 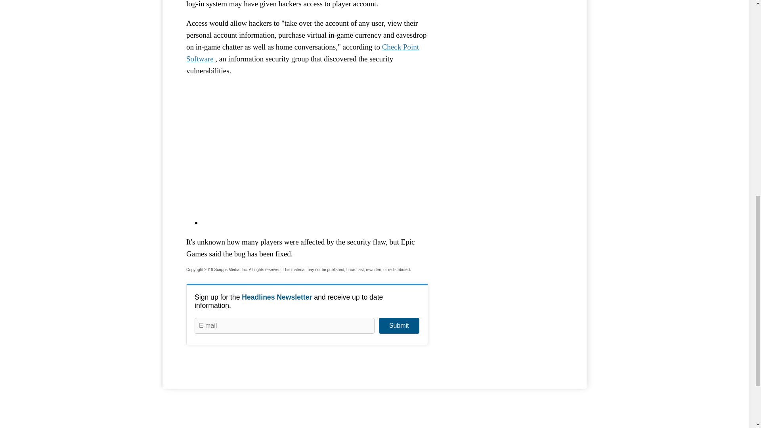 What do you see at coordinates (399, 326) in the screenshot?
I see `Submit` at bounding box center [399, 326].